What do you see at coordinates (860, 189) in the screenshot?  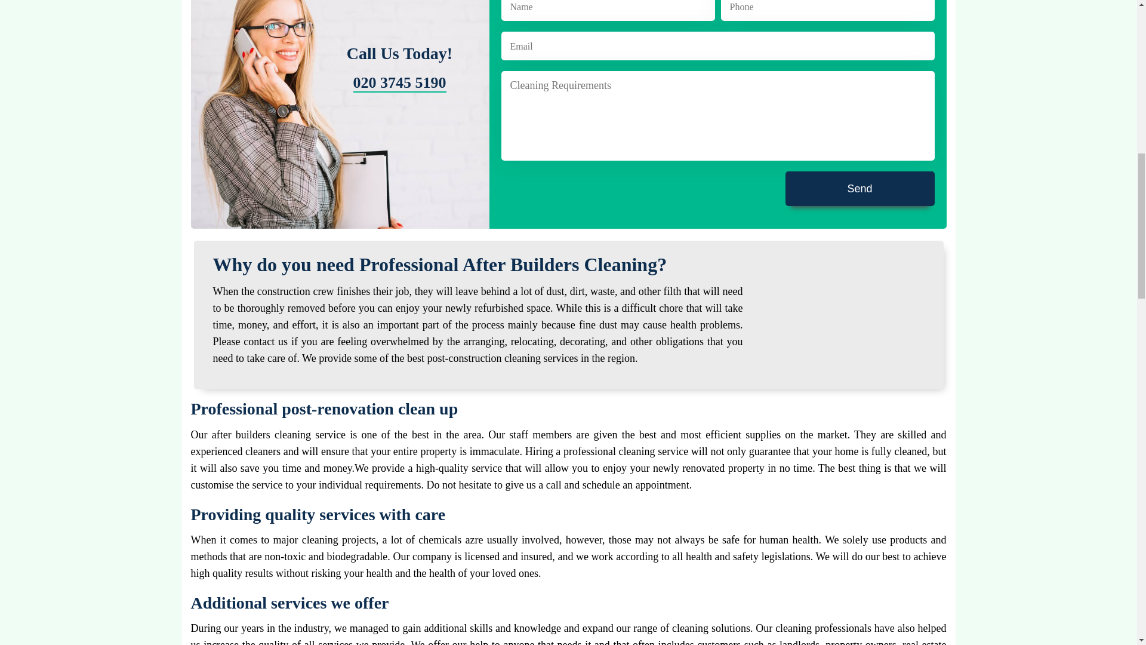 I see `Send` at bounding box center [860, 189].